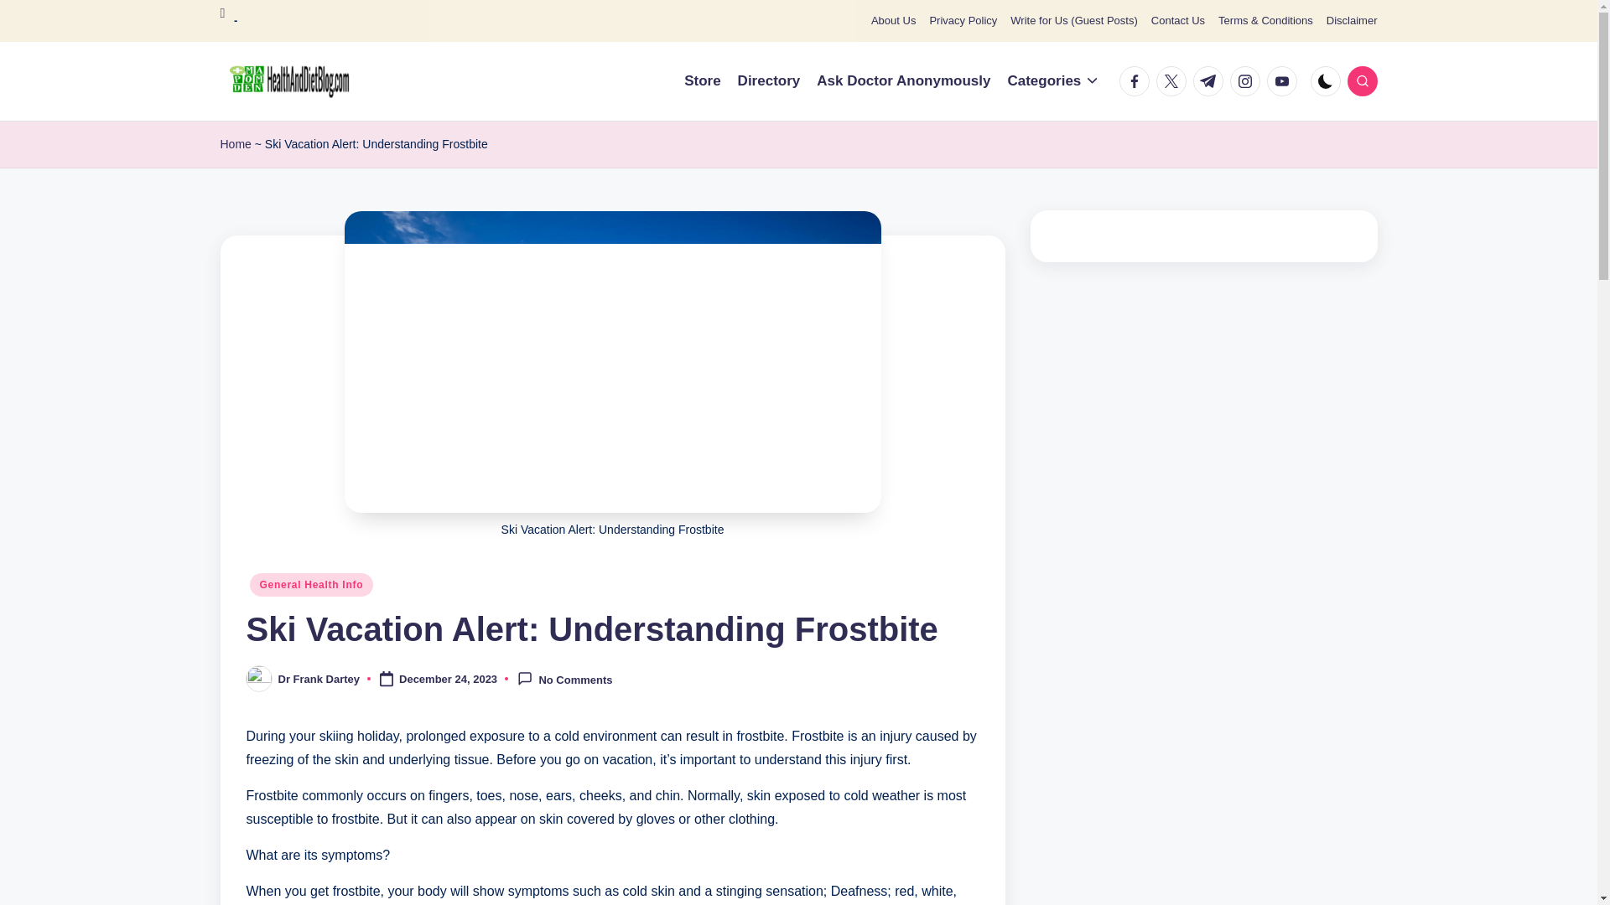 Image resolution: width=1610 pixels, height=905 pixels. What do you see at coordinates (311, 584) in the screenshot?
I see `General Health Info` at bounding box center [311, 584].